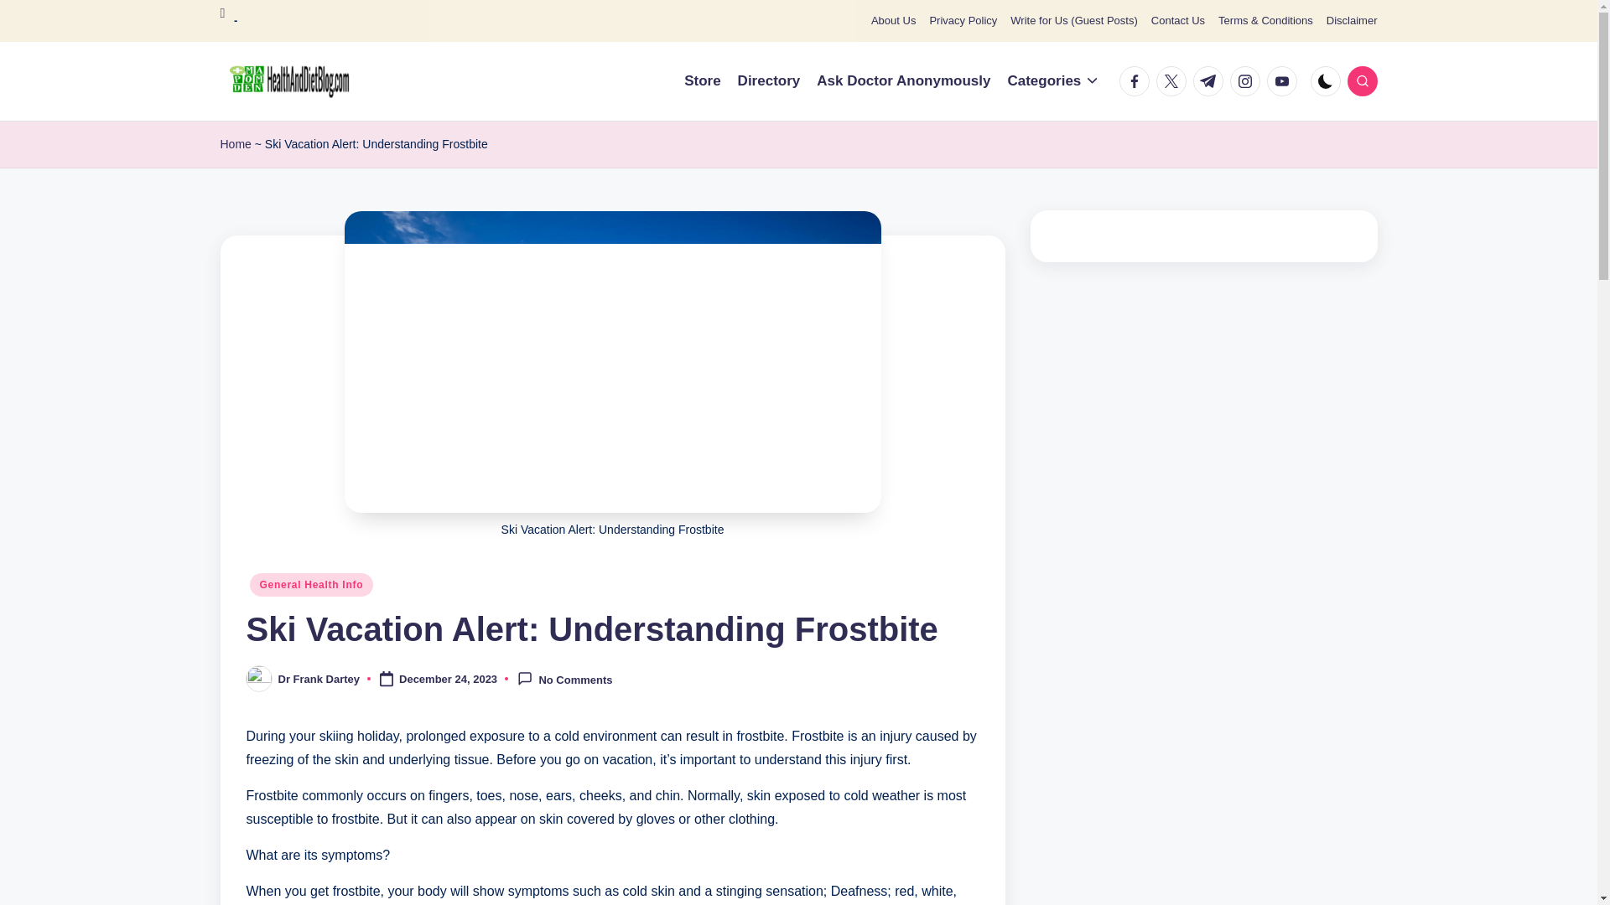 Image resolution: width=1610 pixels, height=905 pixels. What do you see at coordinates (311, 584) in the screenshot?
I see `General Health Info` at bounding box center [311, 584].